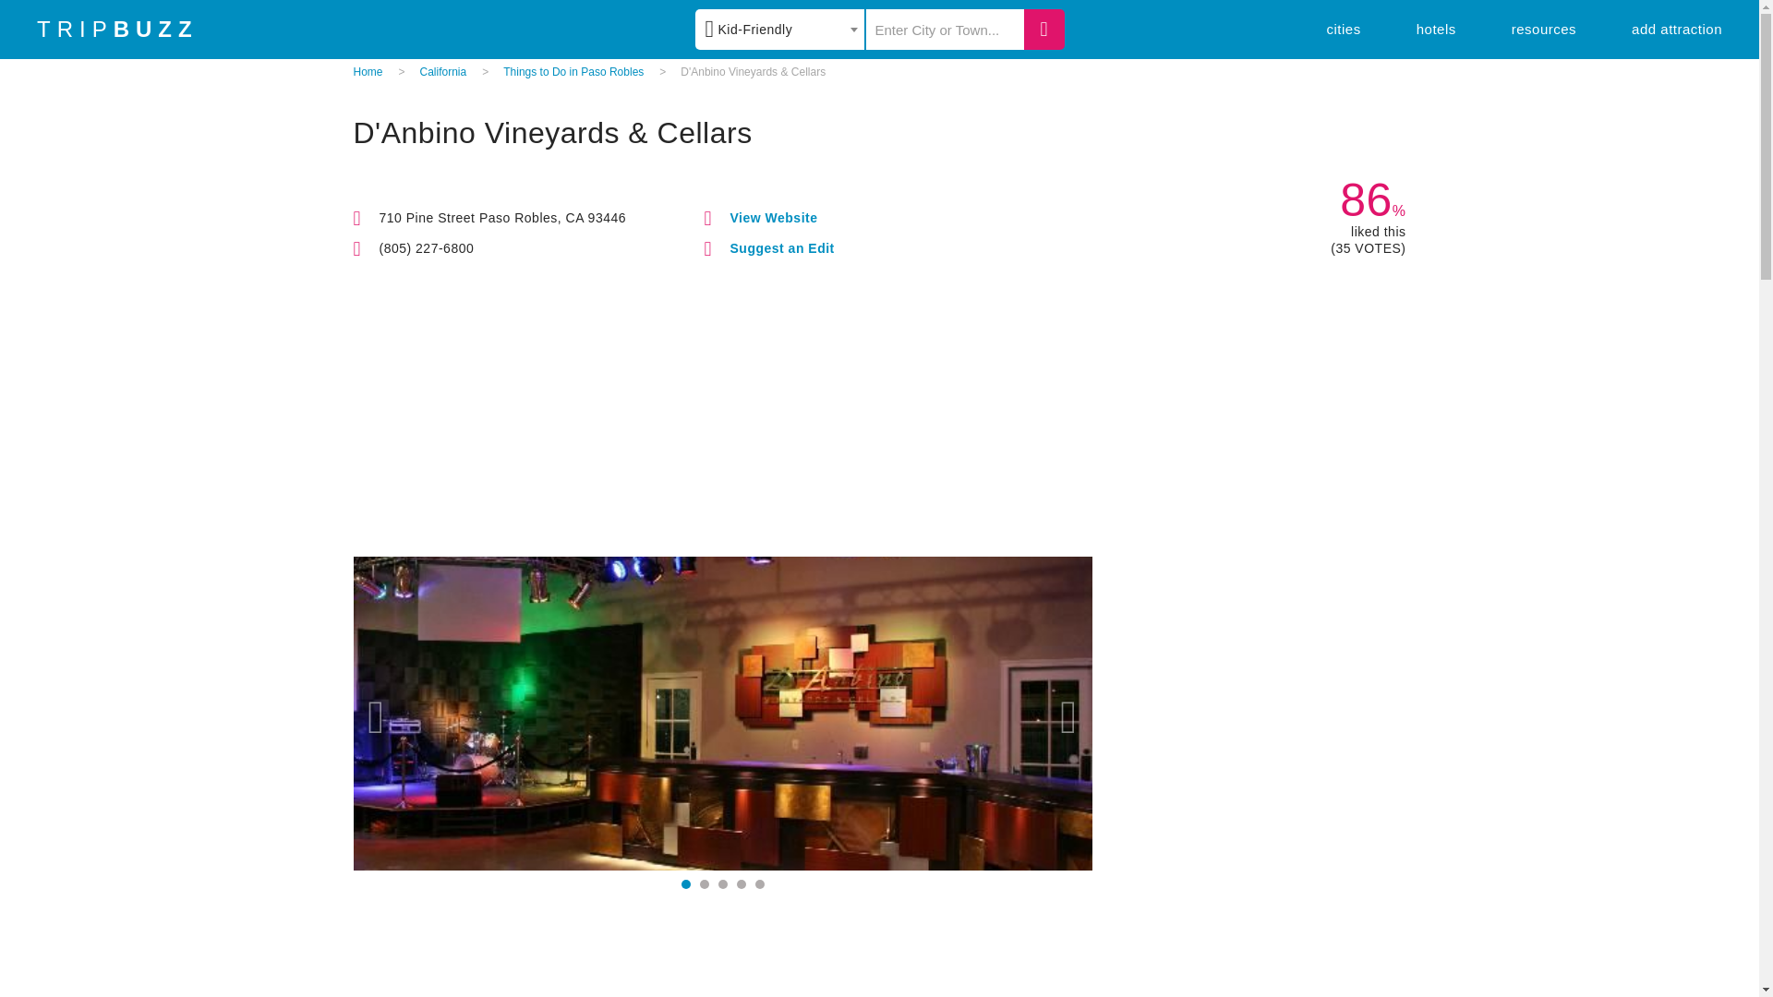 This screenshot has height=997, width=1773. Describe the element at coordinates (443, 72) in the screenshot. I see `California` at that location.